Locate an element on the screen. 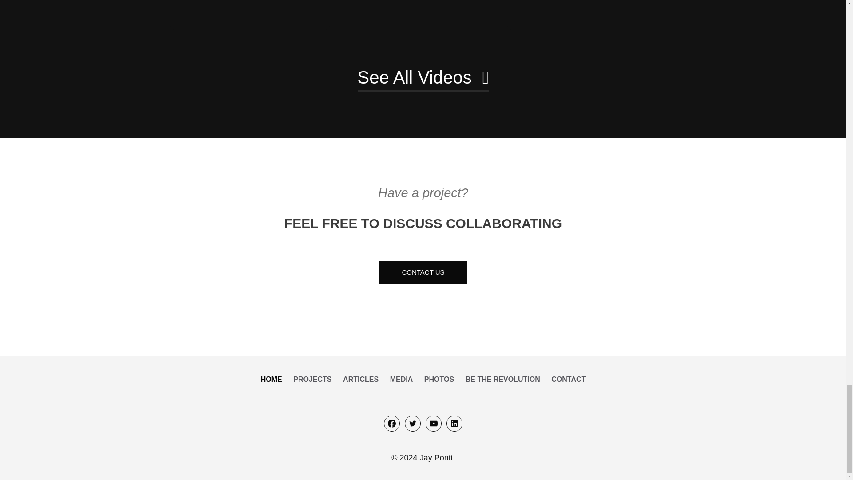  MEDIA is located at coordinates (402, 379).